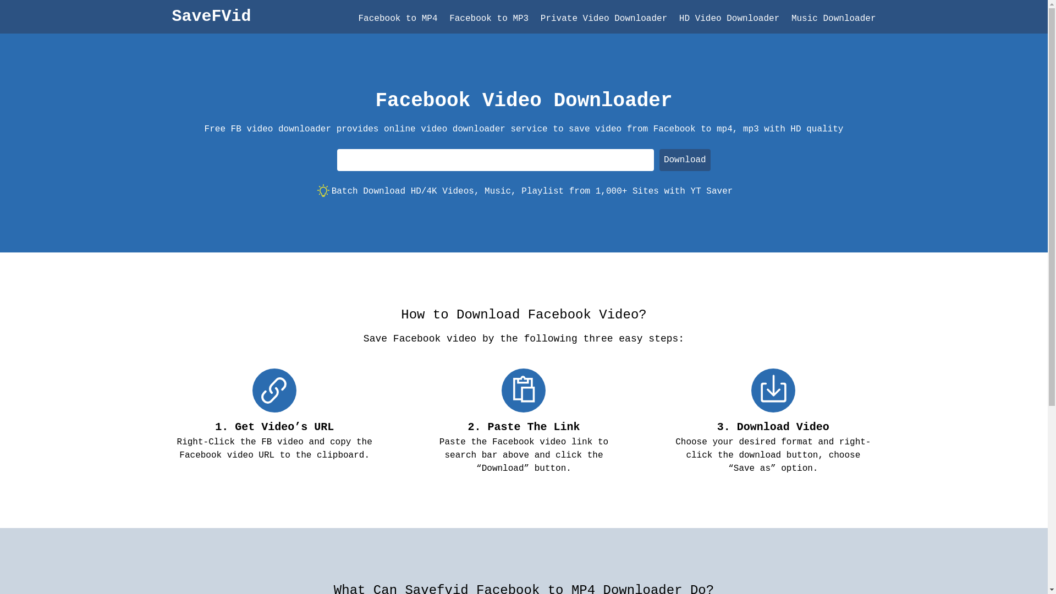  Describe the element at coordinates (489, 19) in the screenshot. I see `Facebook to MP3` at that location.